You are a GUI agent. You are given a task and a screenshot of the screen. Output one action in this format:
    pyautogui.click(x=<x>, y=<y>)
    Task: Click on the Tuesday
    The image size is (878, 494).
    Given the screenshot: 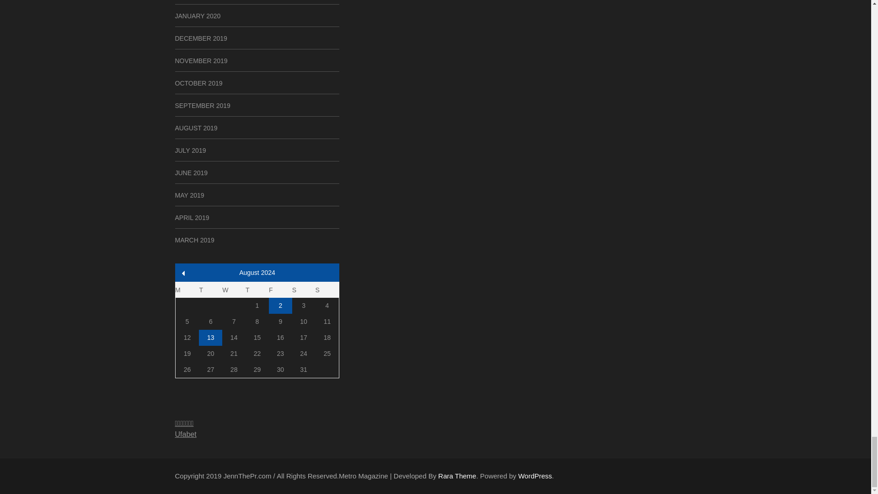 What is the action you would take?
    pyautogui.click(x=210, y=290)
    